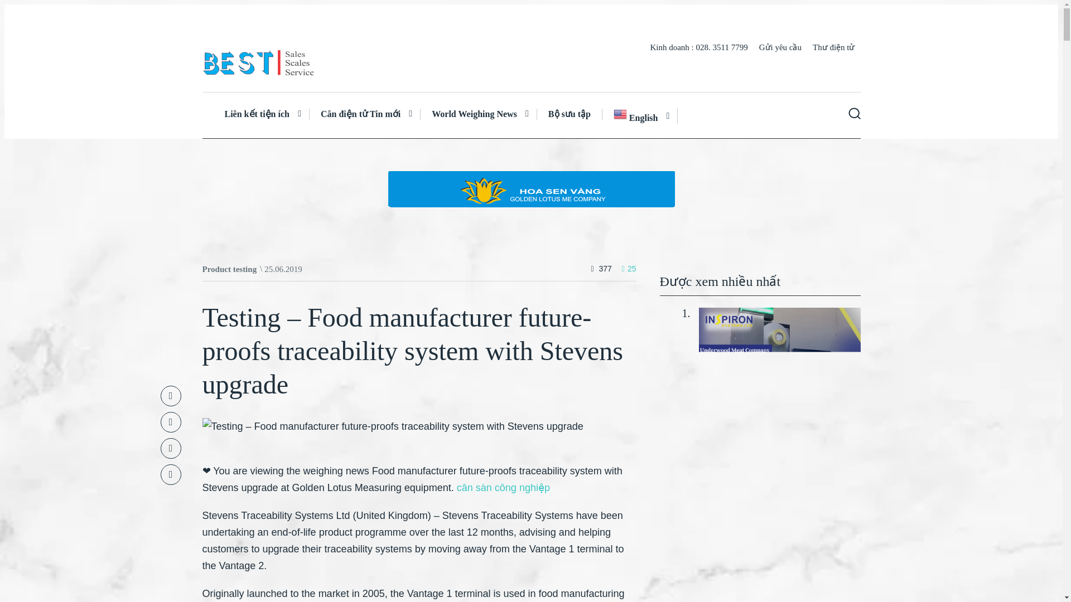 The width and height of the screenshot is (1071, 602). What do you see at coordinates (479, 114) in the screenshot?
I see `World Weighing News` at bounding box center [479, 114].